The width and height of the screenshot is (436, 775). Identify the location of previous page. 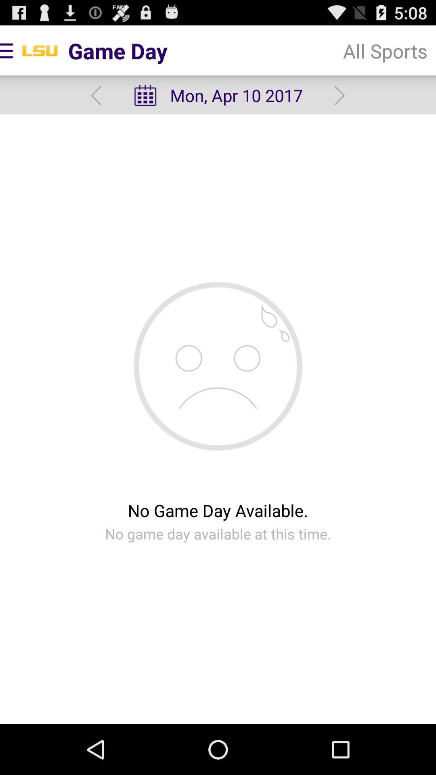
(96, 95).